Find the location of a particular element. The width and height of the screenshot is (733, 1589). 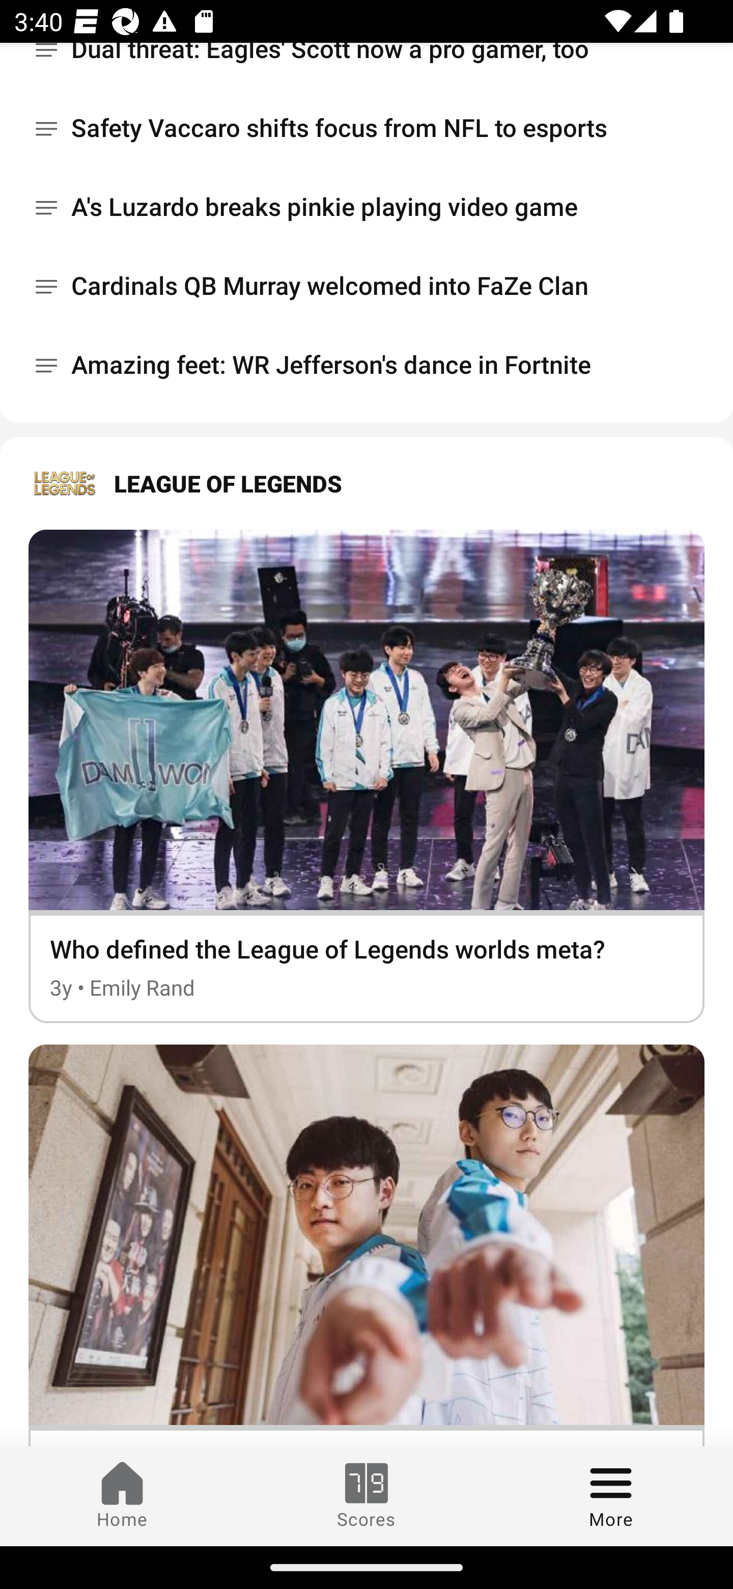

 Safety Vaccaro shifts focus from NFL to esports is located at coordinates (366, 128).